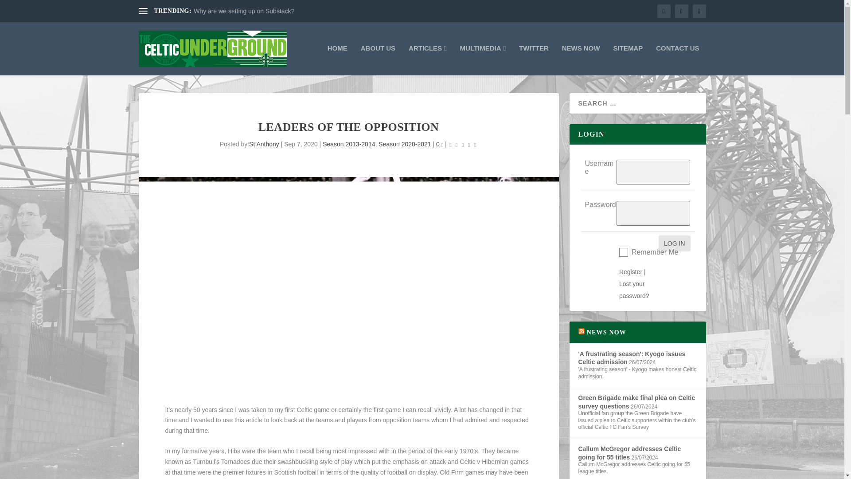  I want to click on Why are we setting up on Substack?, so click(244, 11).